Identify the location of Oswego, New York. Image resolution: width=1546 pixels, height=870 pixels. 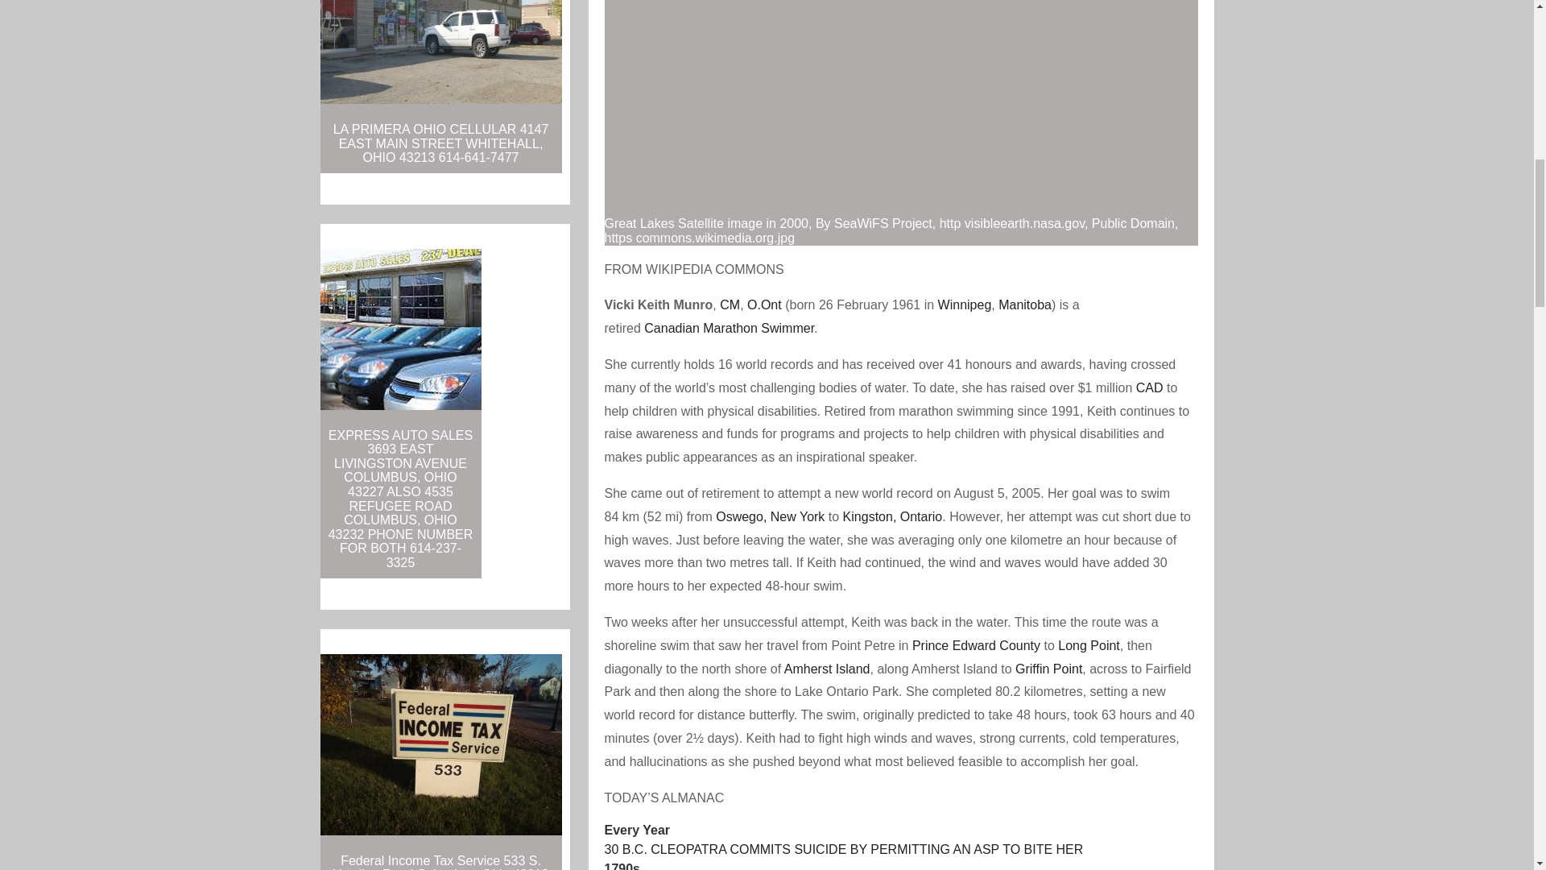
(770, 516).